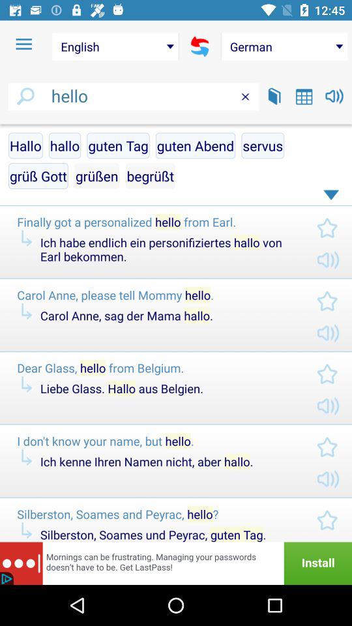 Image resolution: width=352 pixels, height=626 pixels. Describe the element at coordinates (196, 145) in the screenshot. I see `turn on the icon next to the guten tag` at that location.